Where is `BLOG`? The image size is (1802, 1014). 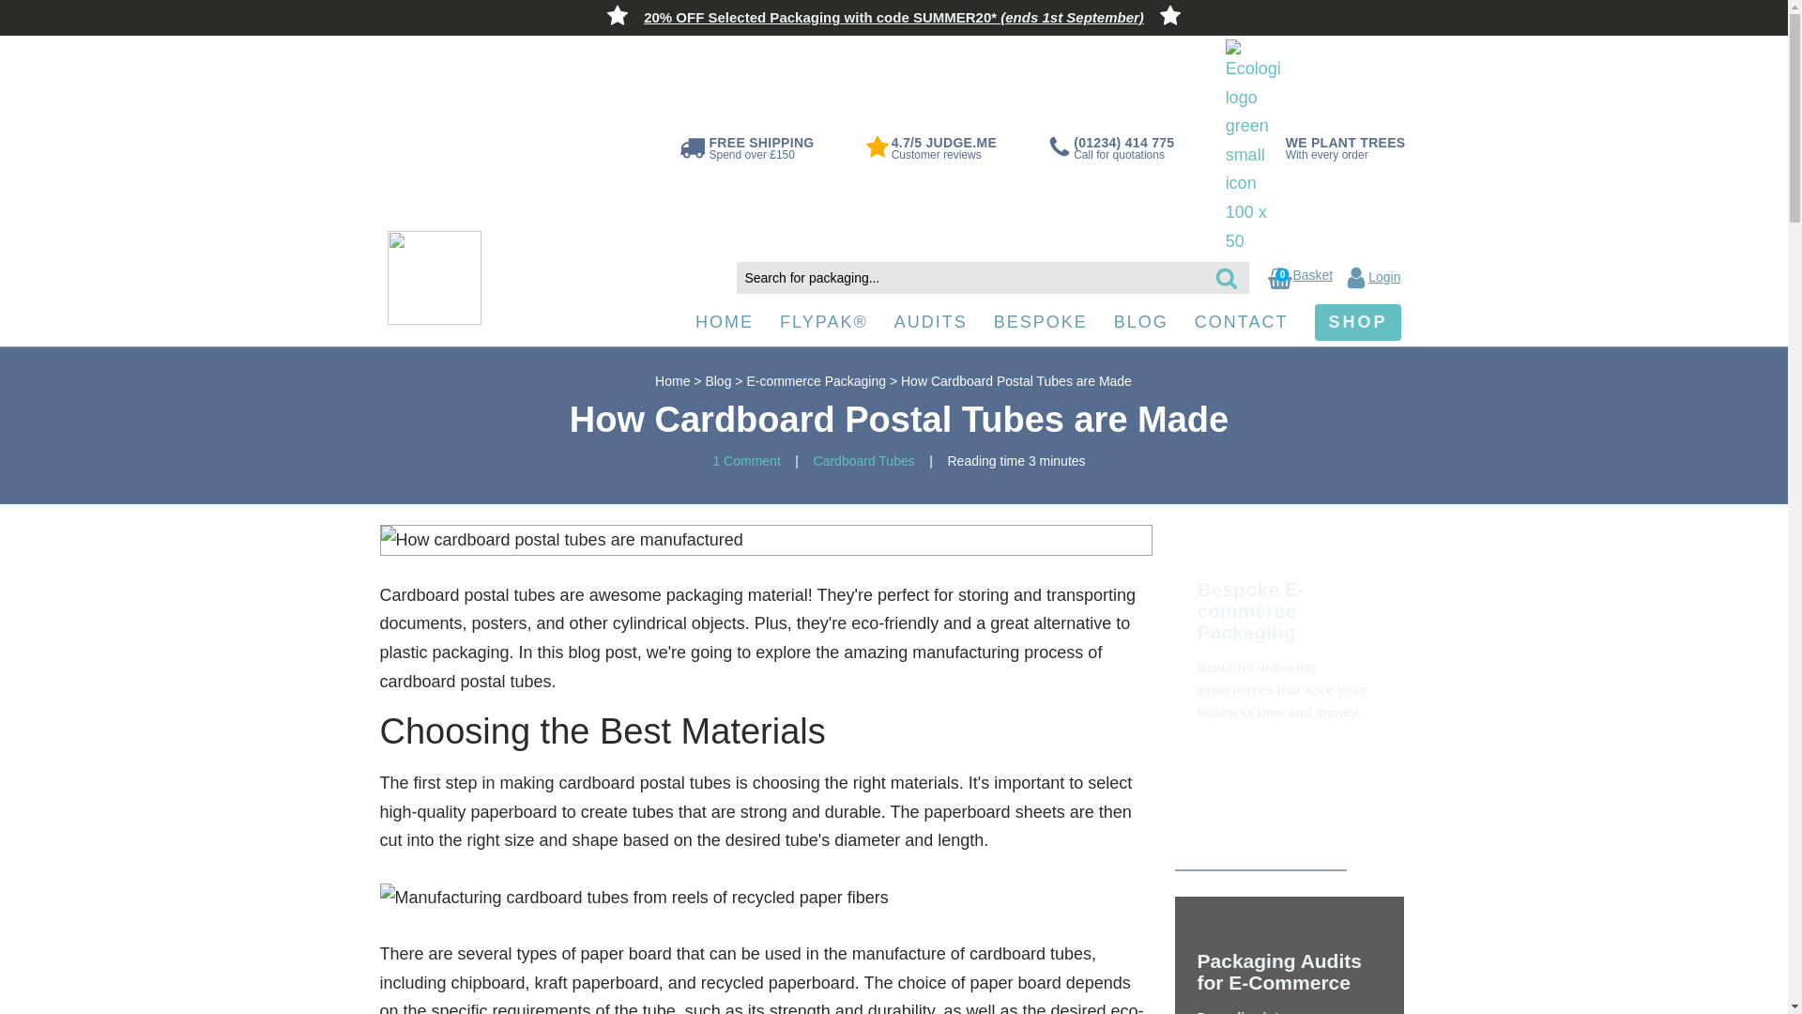 BLOG is located at coordinates (1141, 323).